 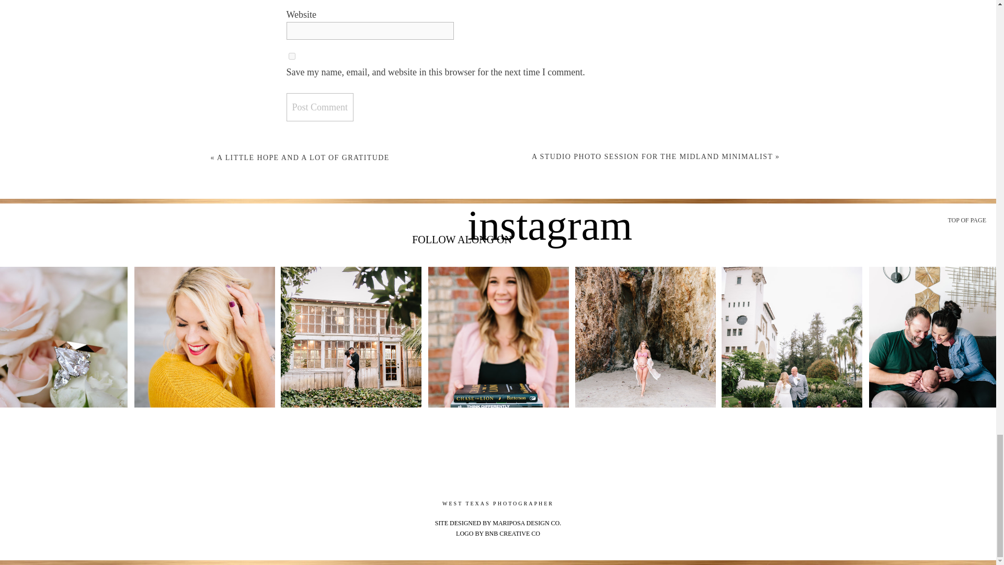 What do you see at coordinates (303, 157) in the screenshot?
I see `A LITTLE HOPE AND A LOT OF GRATITUDE` at bounding box center [303, 157].